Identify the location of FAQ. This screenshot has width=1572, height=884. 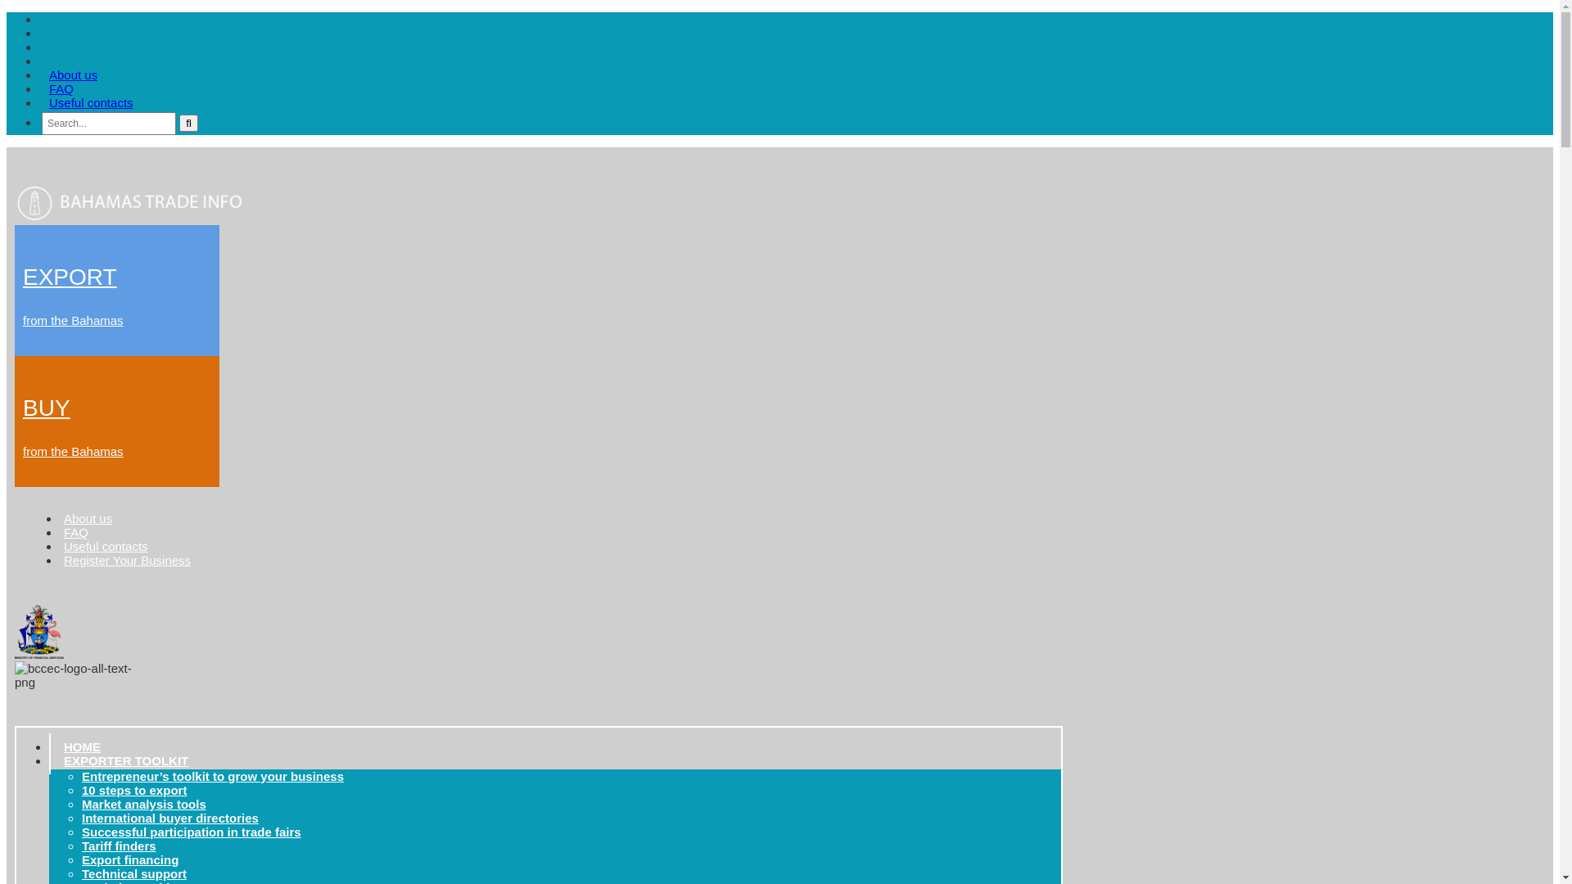
(76, 532).